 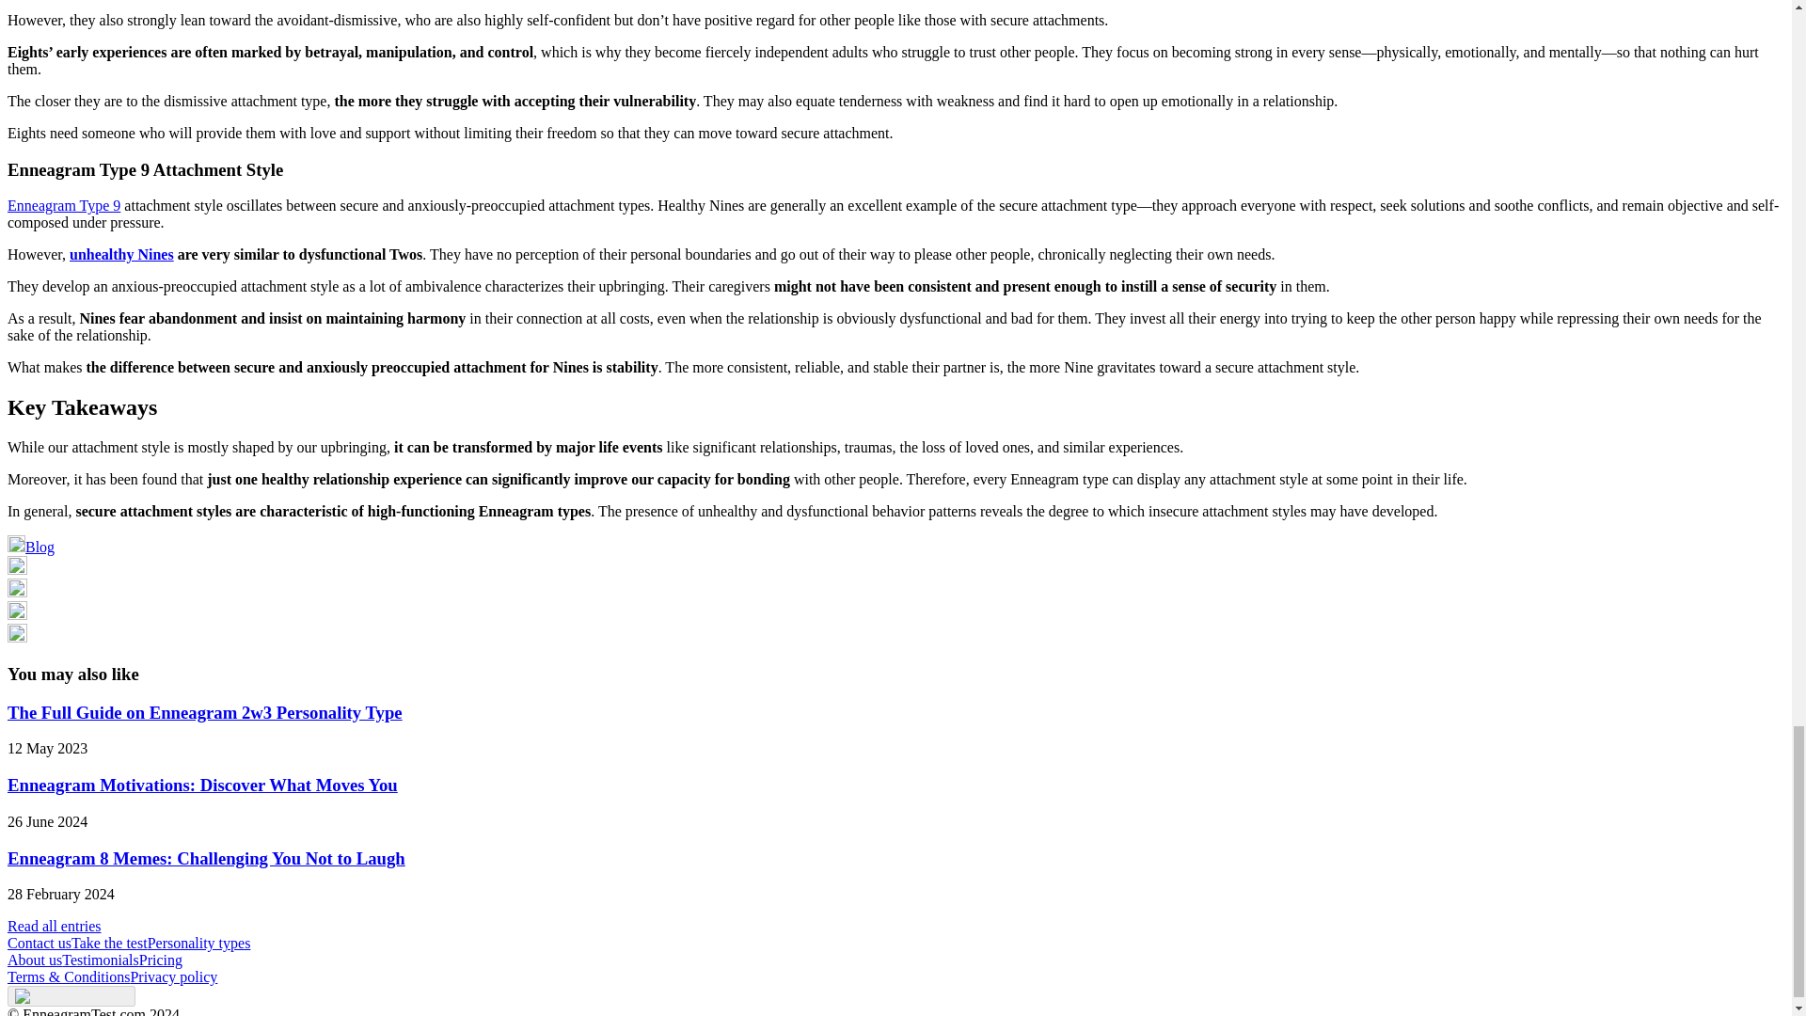 I want to click on Enneagram Motivations: Discover What Moves You, so click(x=201, y=785).